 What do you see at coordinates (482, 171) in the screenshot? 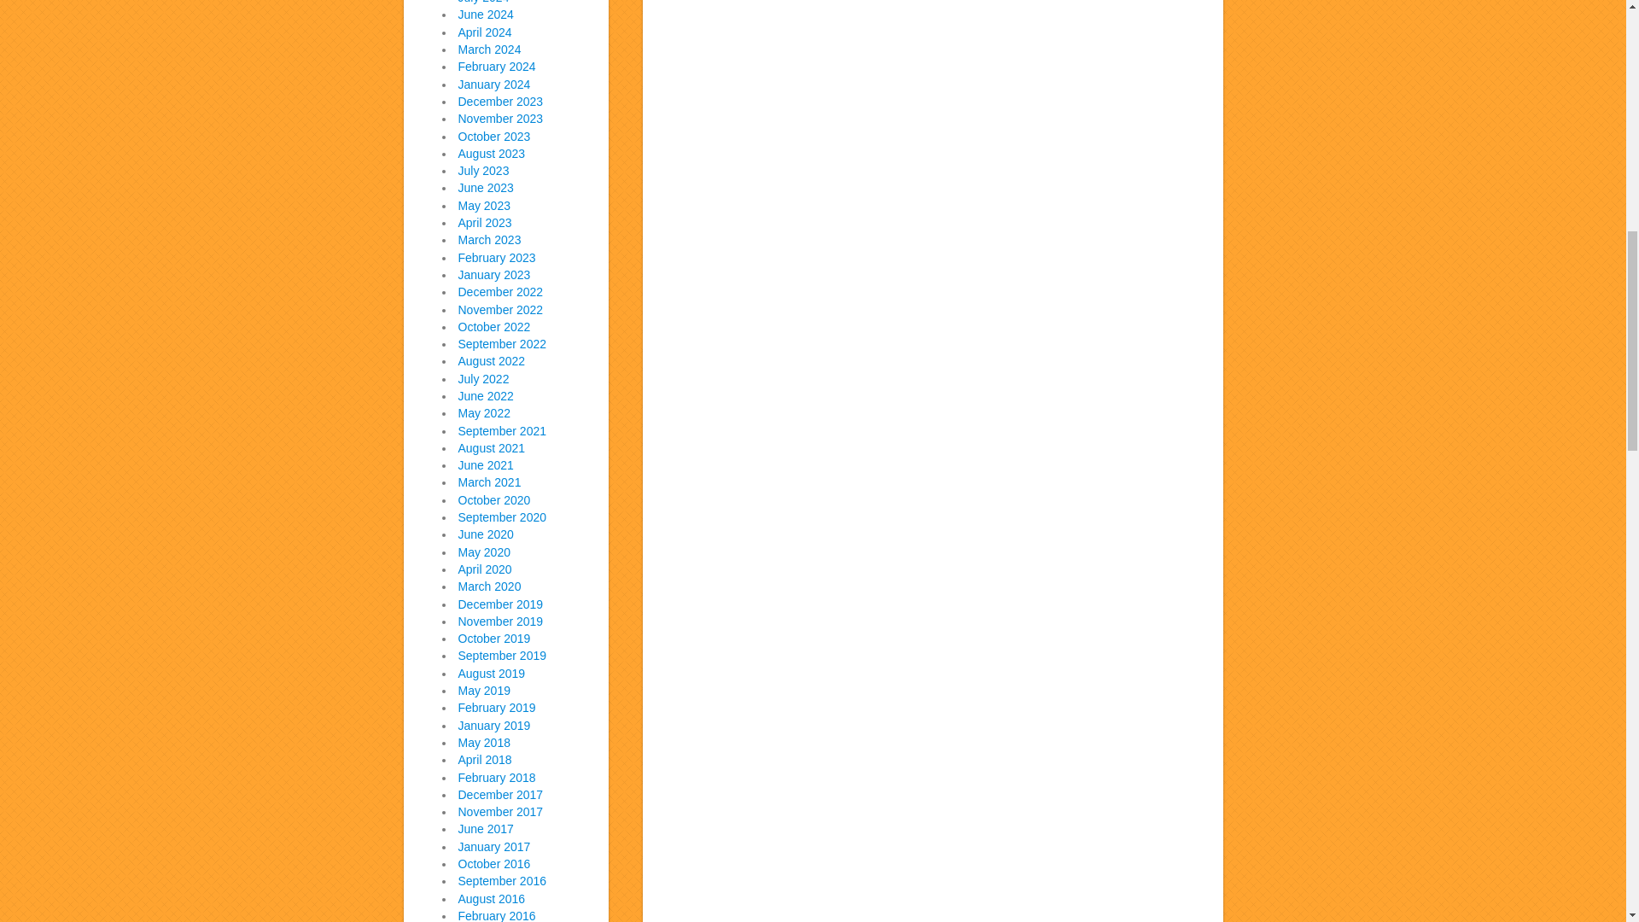
I see `July 2023` at bounding box center [482, 171].